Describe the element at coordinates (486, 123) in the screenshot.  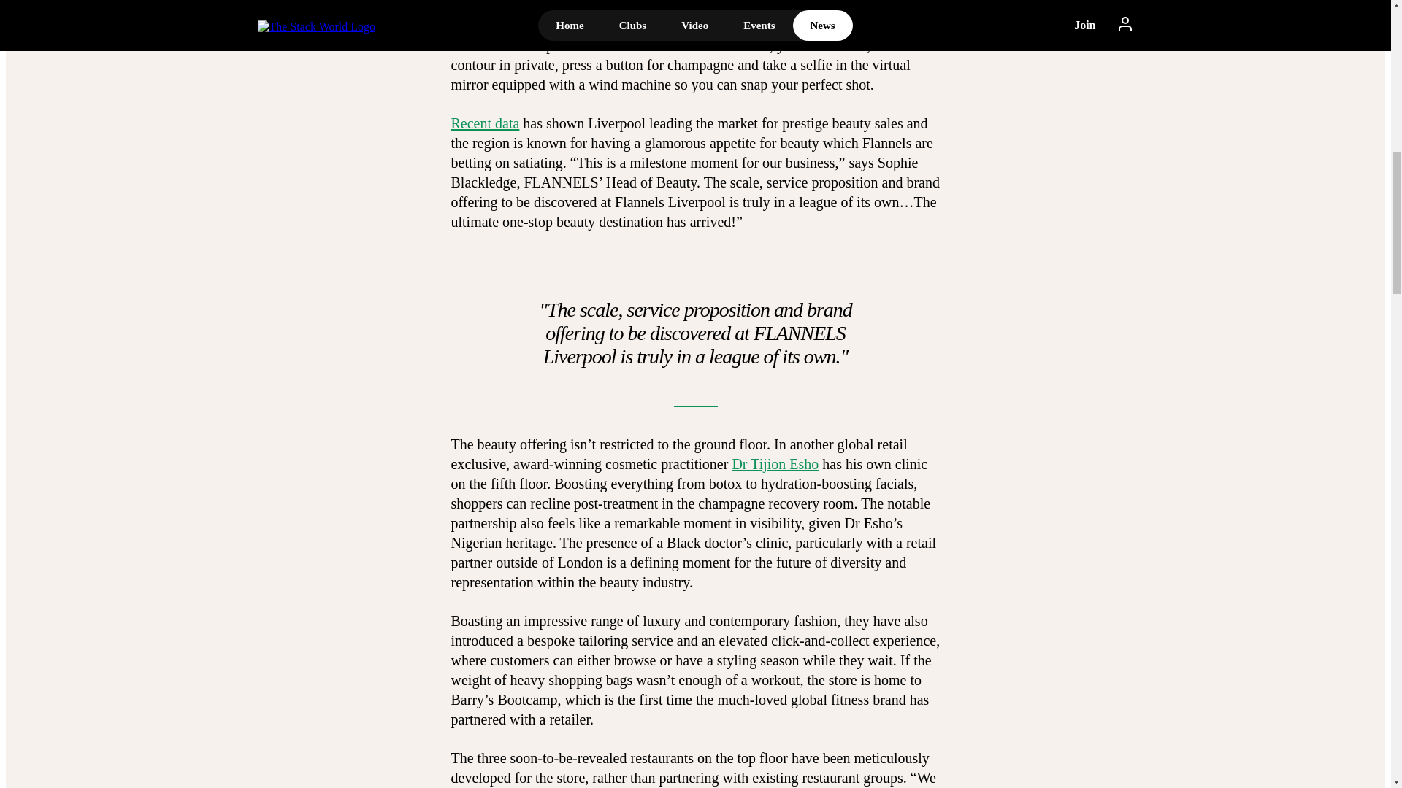
I see `Recent data` at that location.